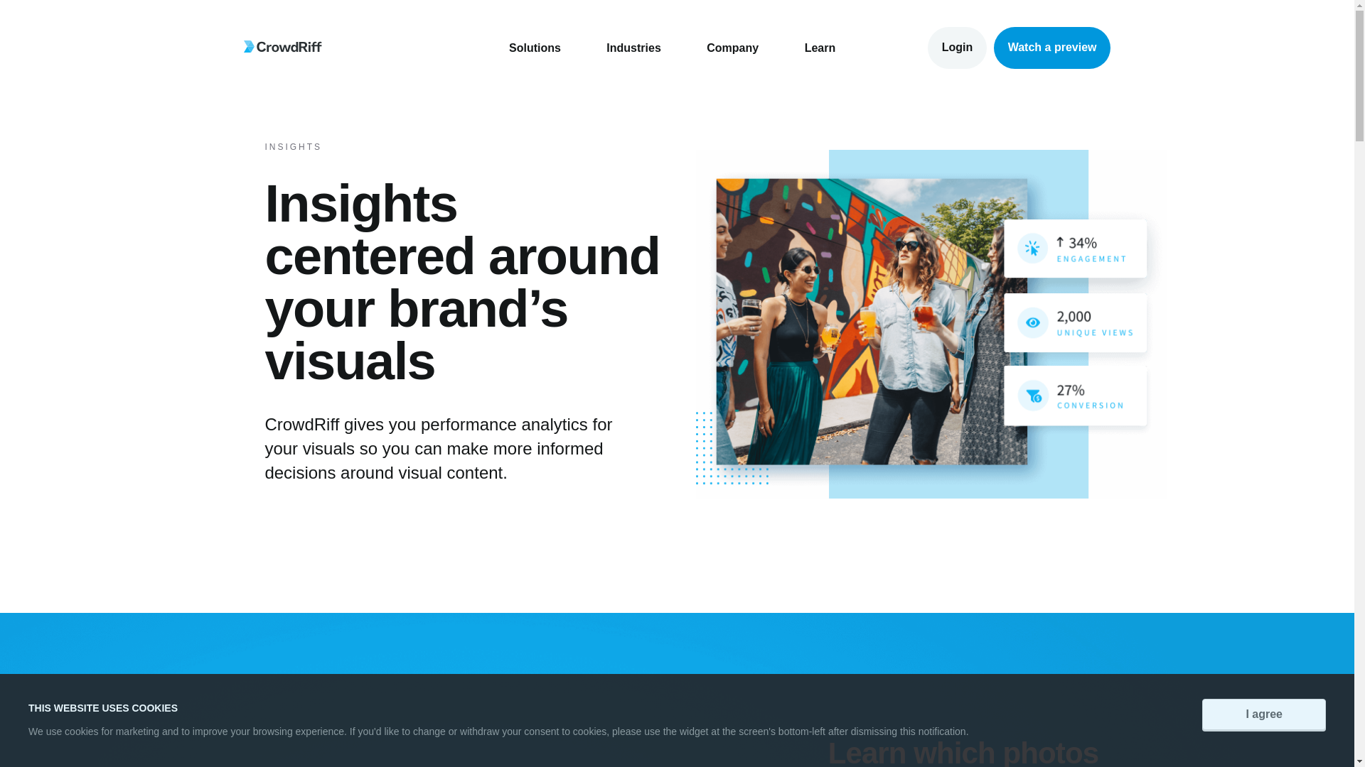 This screenshot has height=767, width=1365. What do you see at coordinates (820, 48) in the screenshot?
I see `Learn` at bounding box center [820, 48].